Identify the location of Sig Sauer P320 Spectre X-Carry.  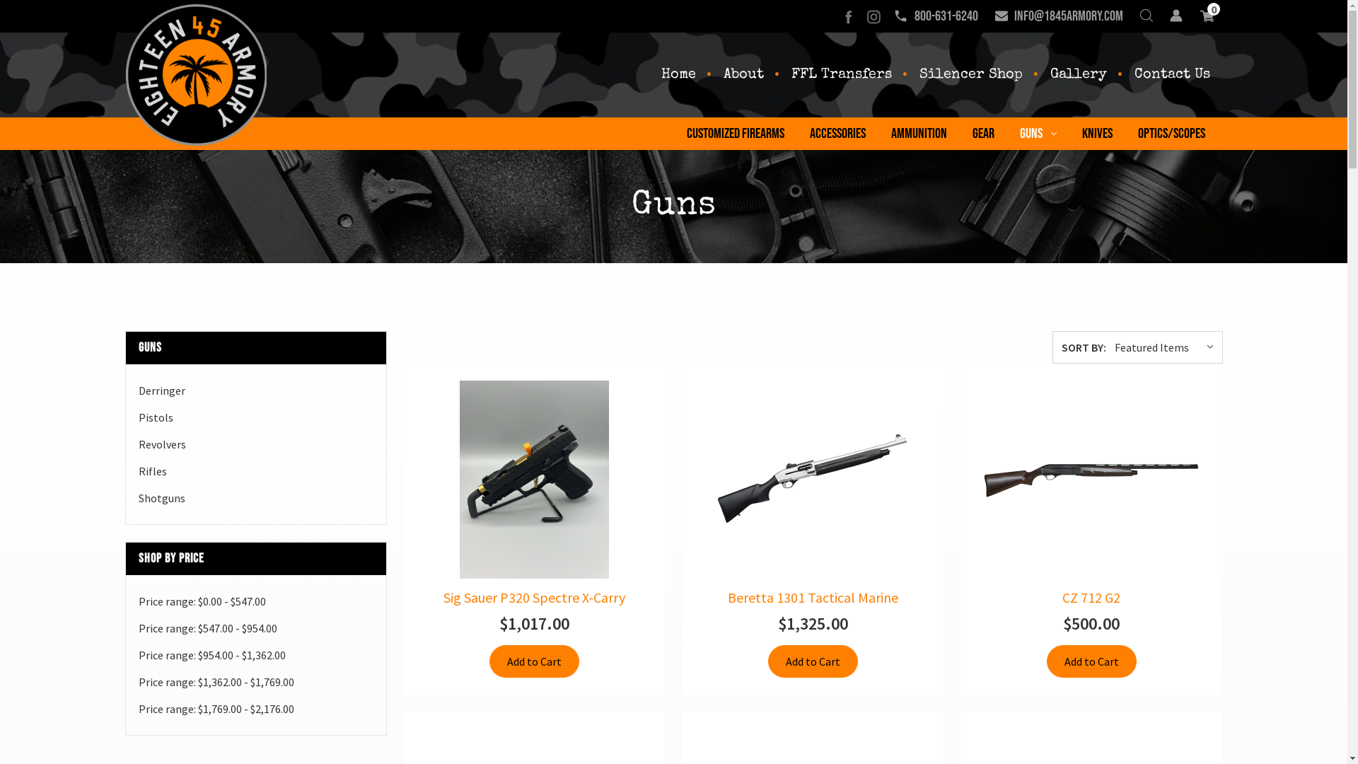
(534, 598).